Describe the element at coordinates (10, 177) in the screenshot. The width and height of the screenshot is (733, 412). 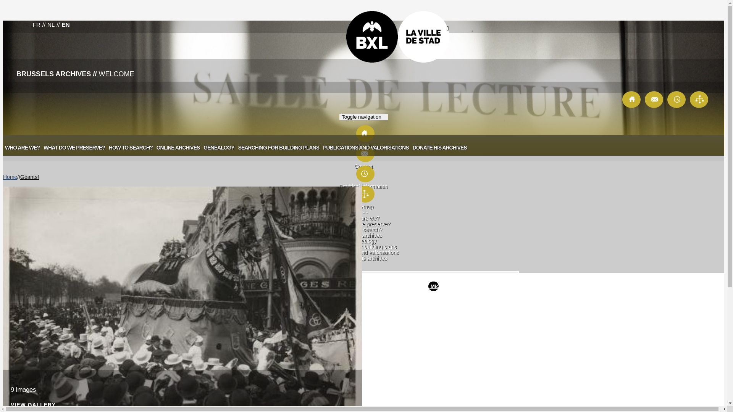
I see `Home` at that location.